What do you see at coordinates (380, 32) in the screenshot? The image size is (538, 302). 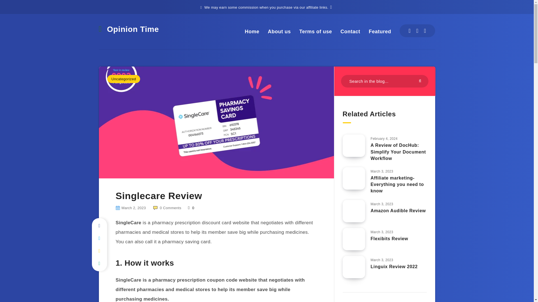 I see `Featured` at bounding box center [380, 32].